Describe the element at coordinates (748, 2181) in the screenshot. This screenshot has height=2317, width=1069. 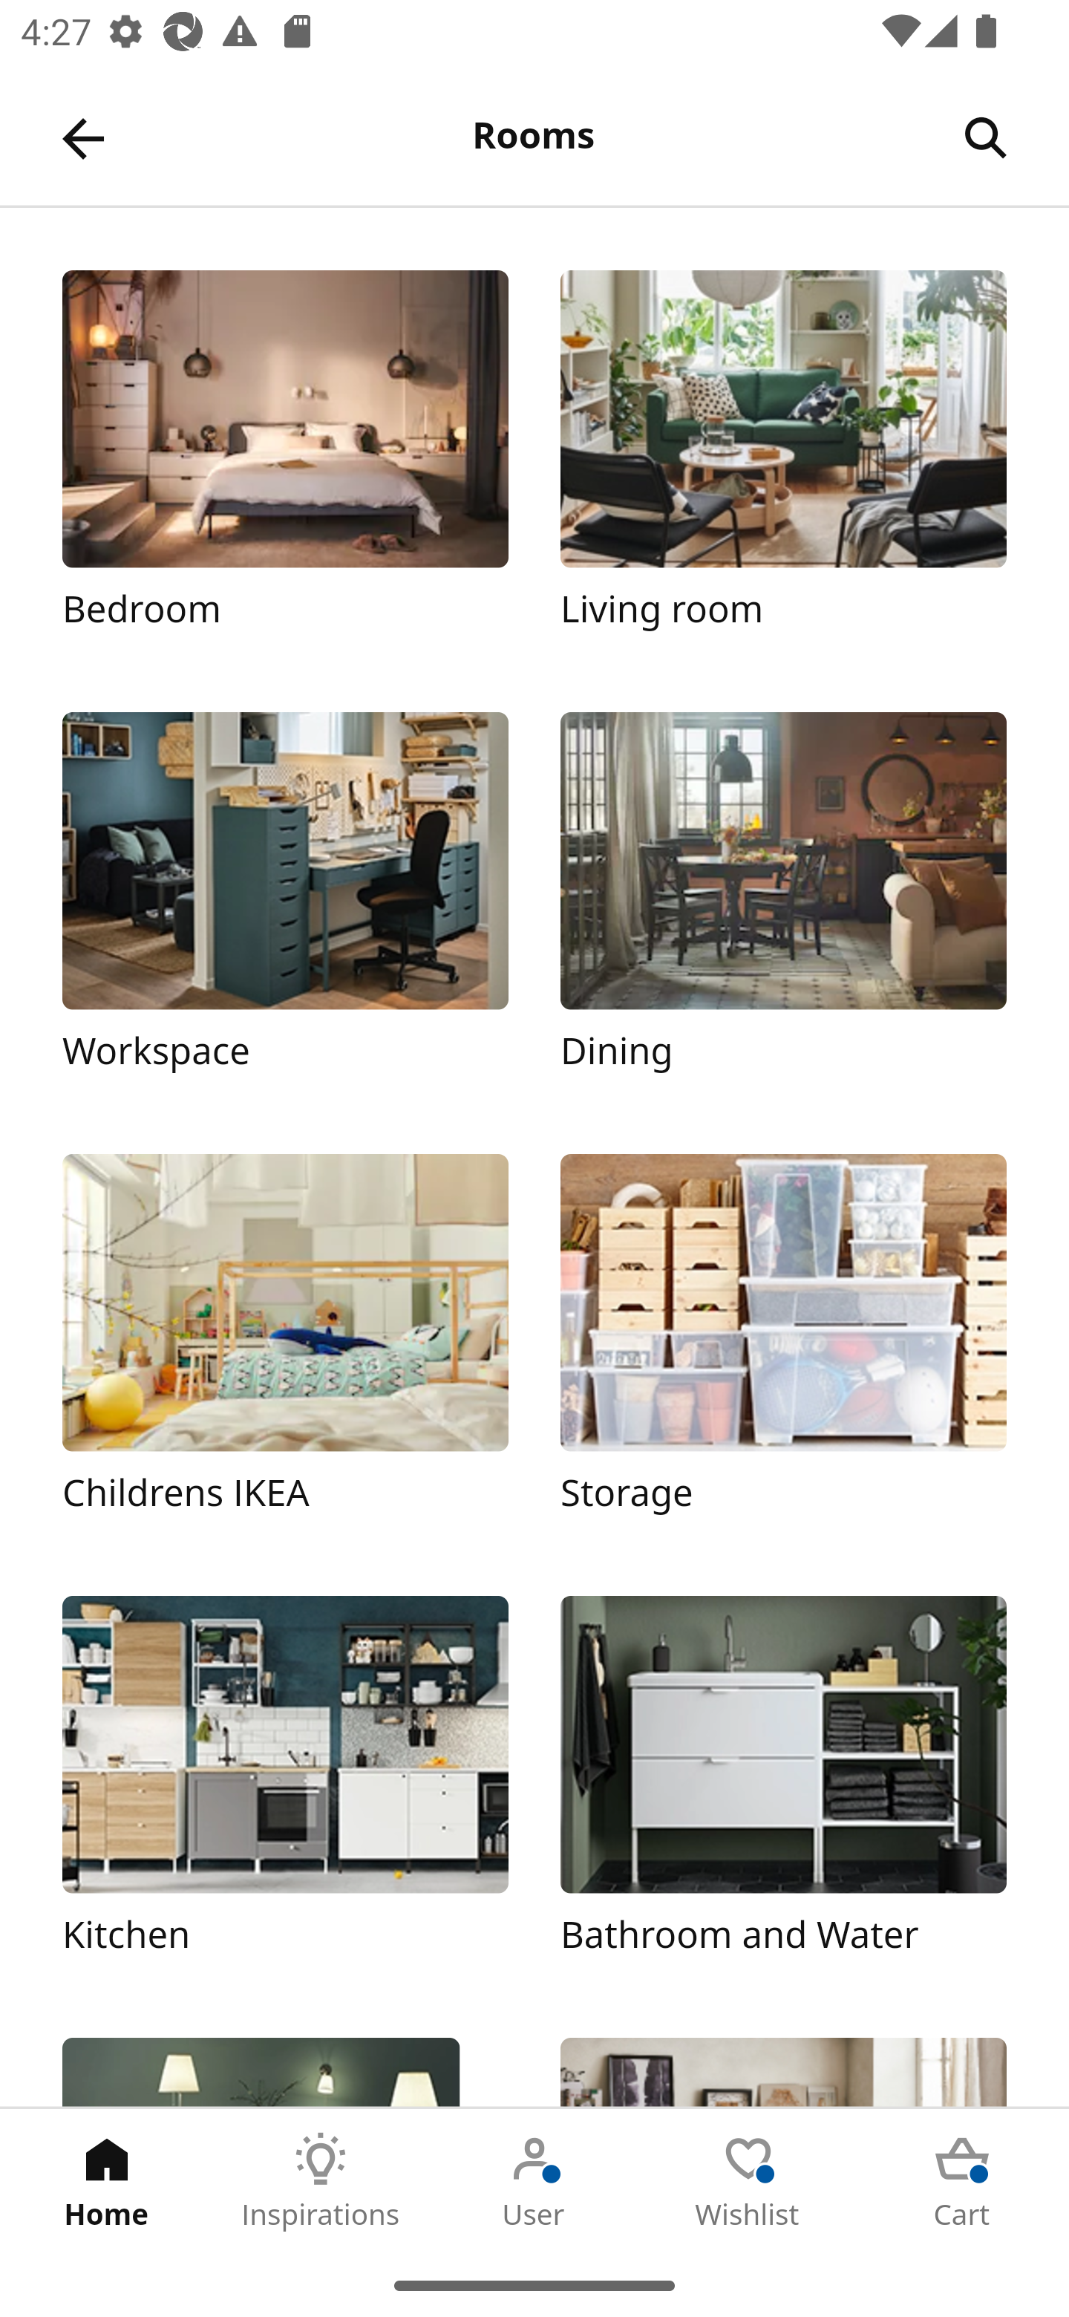
I see `Wishlist
Tab 4 of 5` at that location.